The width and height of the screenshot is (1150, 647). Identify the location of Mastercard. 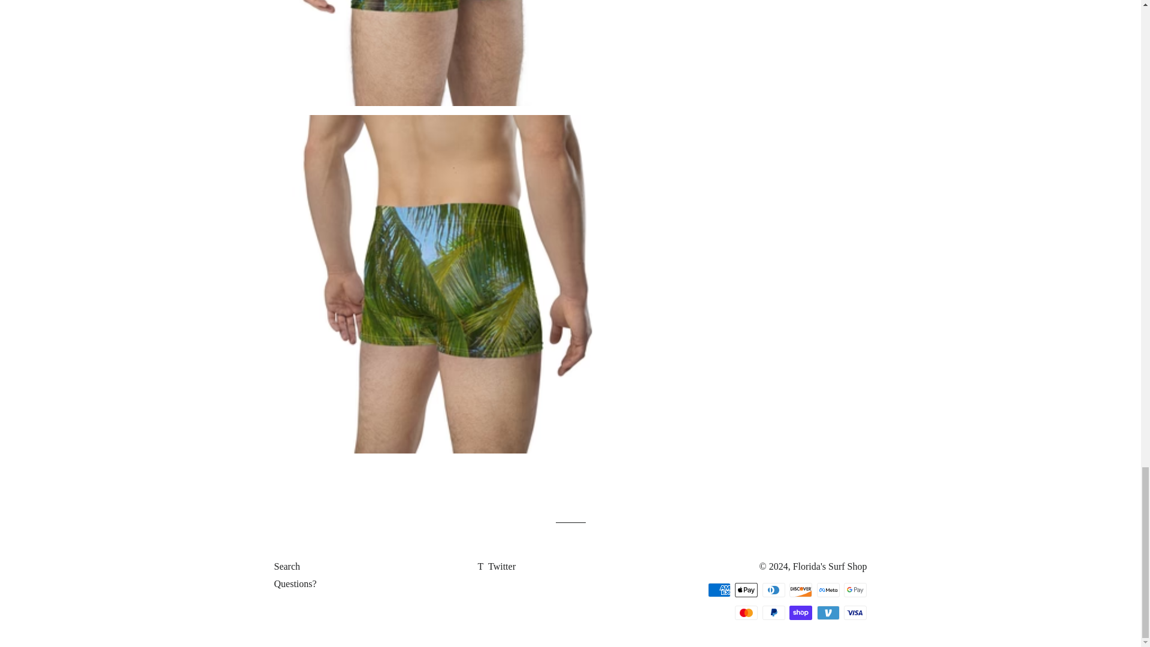
(746, 612).